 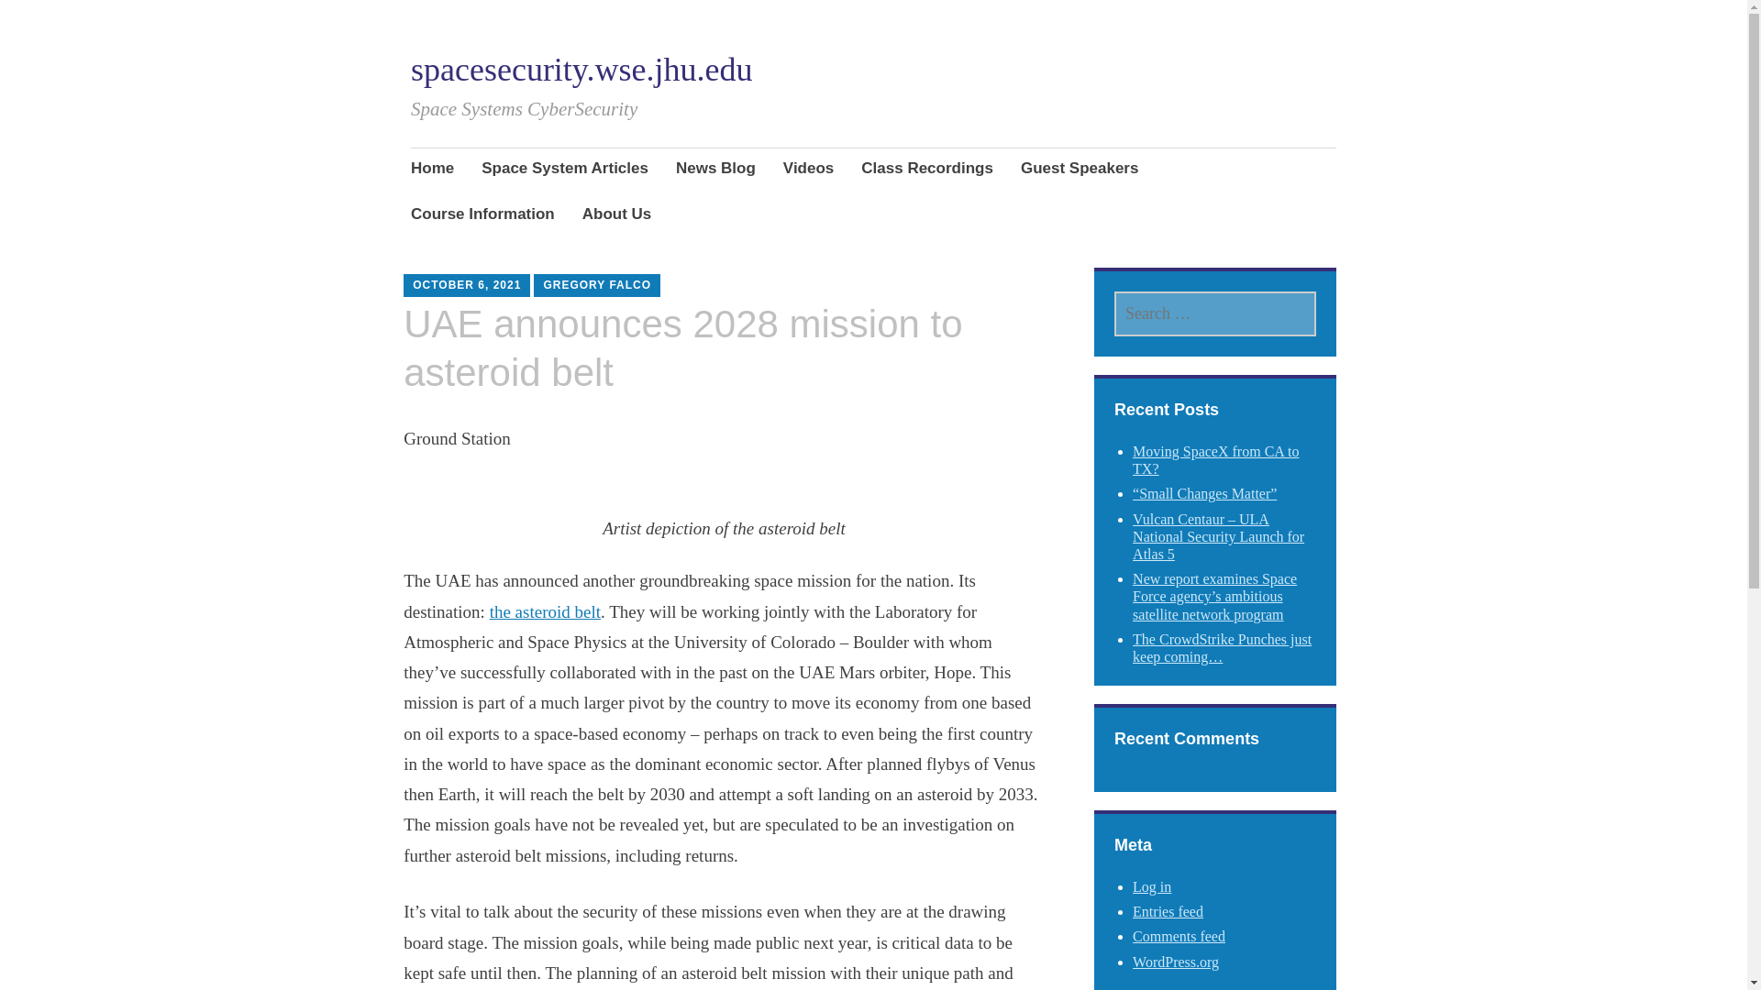 What do you see at coordinates (616, 216) in the screenshot?
I see `About Us` at bounding box center [616, 216].